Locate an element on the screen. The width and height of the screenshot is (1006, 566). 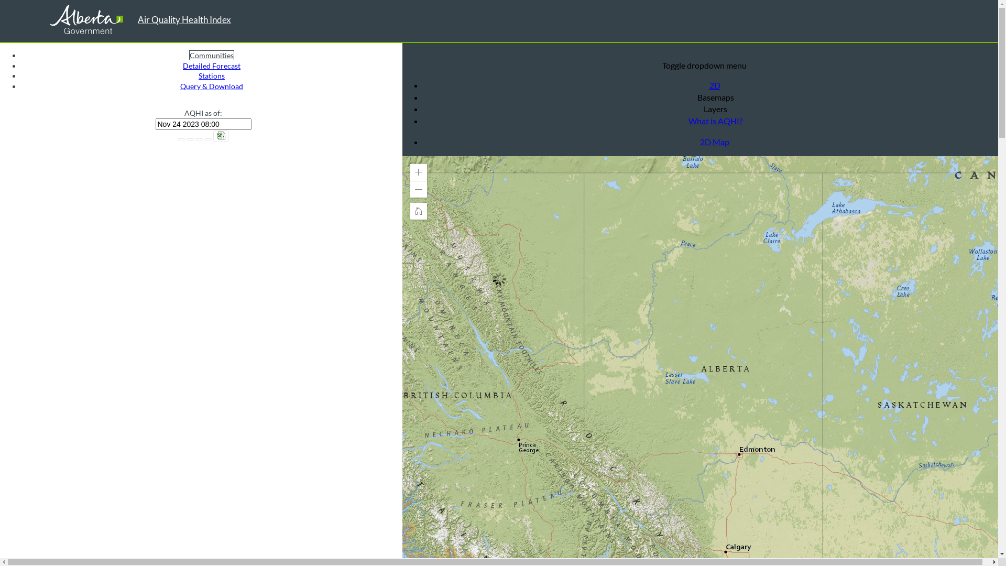
2D is located at coordinates (715, 85).